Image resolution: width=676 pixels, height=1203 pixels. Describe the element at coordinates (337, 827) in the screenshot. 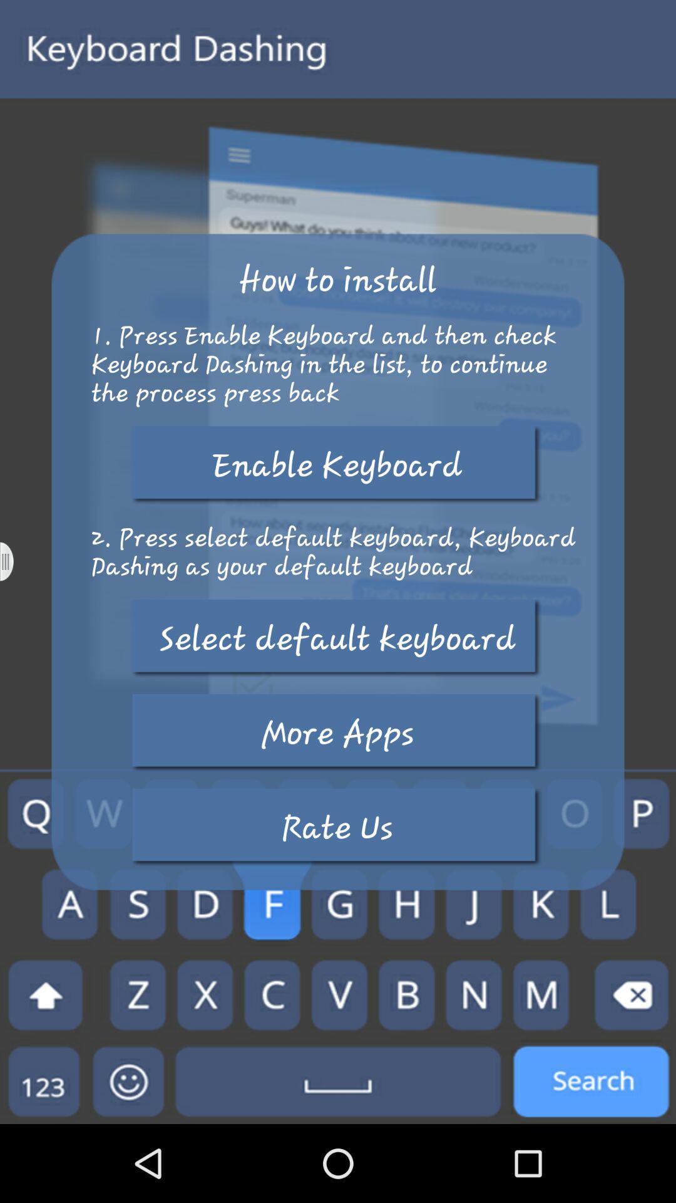

I see `turn on icon at the bottom` at that location.